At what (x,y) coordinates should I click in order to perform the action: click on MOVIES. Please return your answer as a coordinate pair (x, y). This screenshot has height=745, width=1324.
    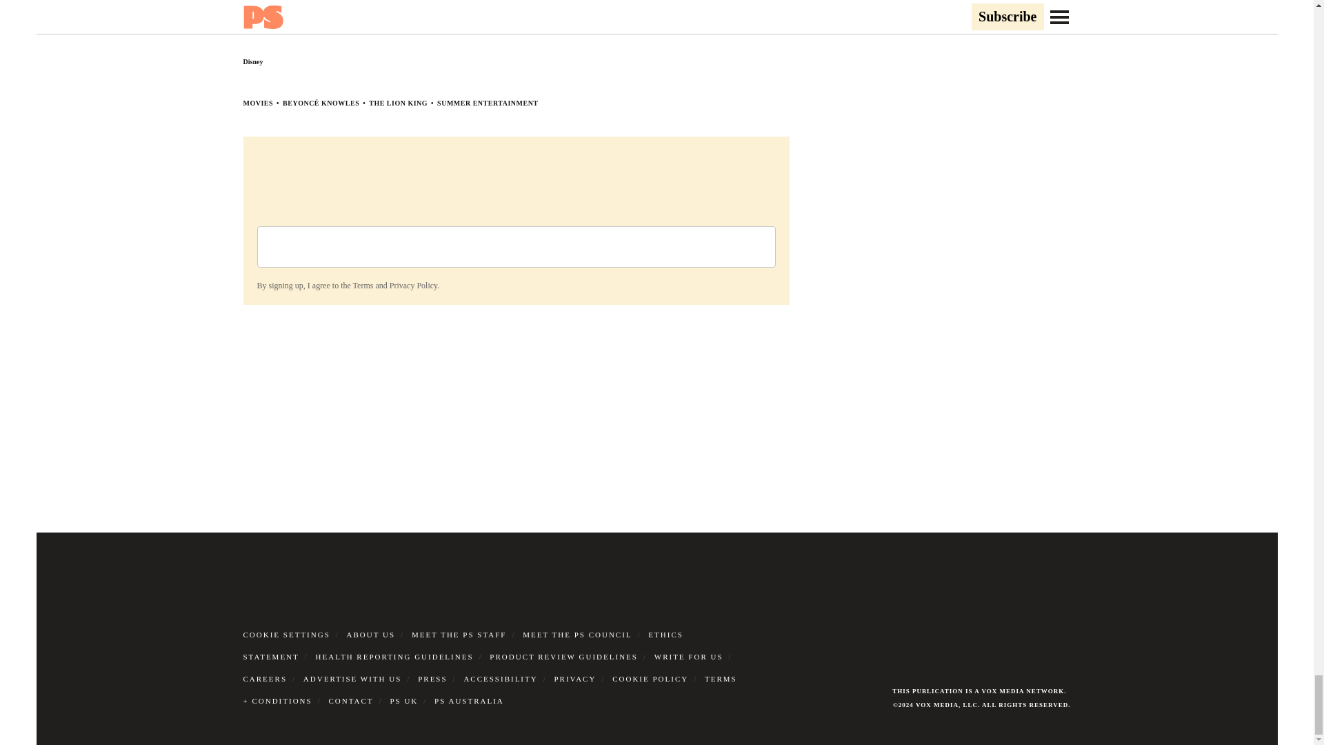
    Looking at the image, I should click on (257, 103).